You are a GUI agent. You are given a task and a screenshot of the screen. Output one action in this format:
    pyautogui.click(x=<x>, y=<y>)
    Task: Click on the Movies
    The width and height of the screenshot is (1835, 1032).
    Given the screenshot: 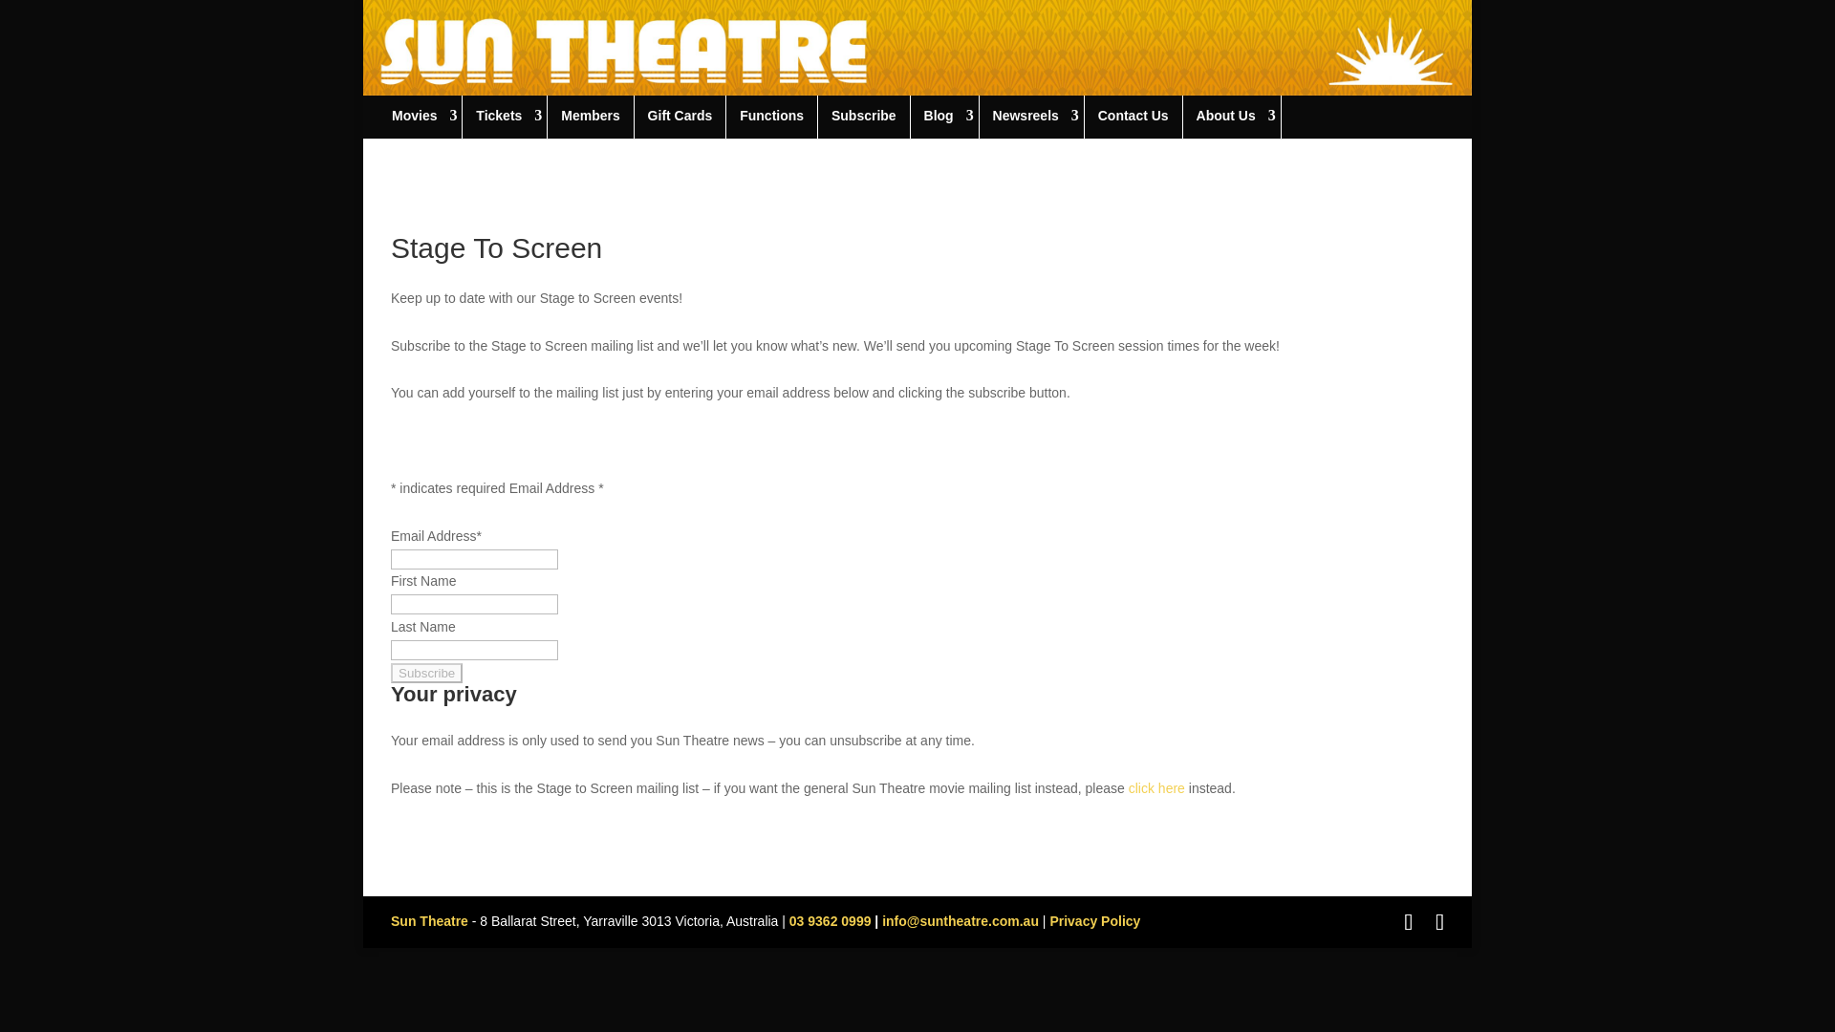 What is the action you would take?
    pyautogui.click(x=421, y=117)
    